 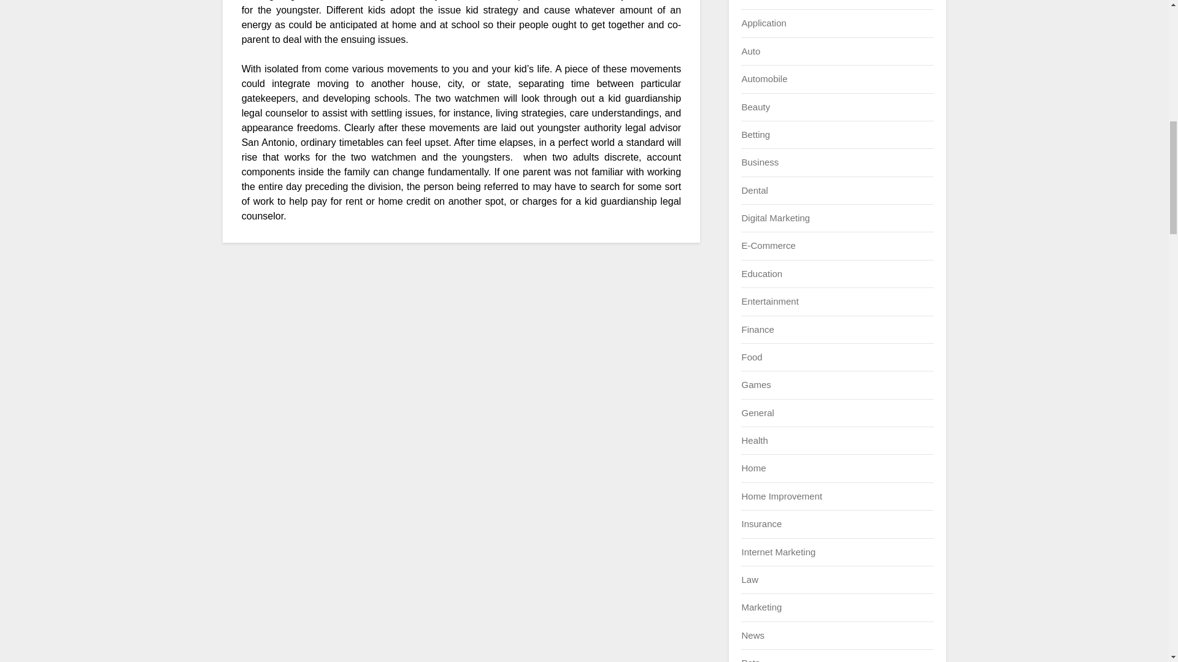 What do you see at coordinates (760, 162) in the screenshot?
I see `Business` at bounding box center [760, 162].